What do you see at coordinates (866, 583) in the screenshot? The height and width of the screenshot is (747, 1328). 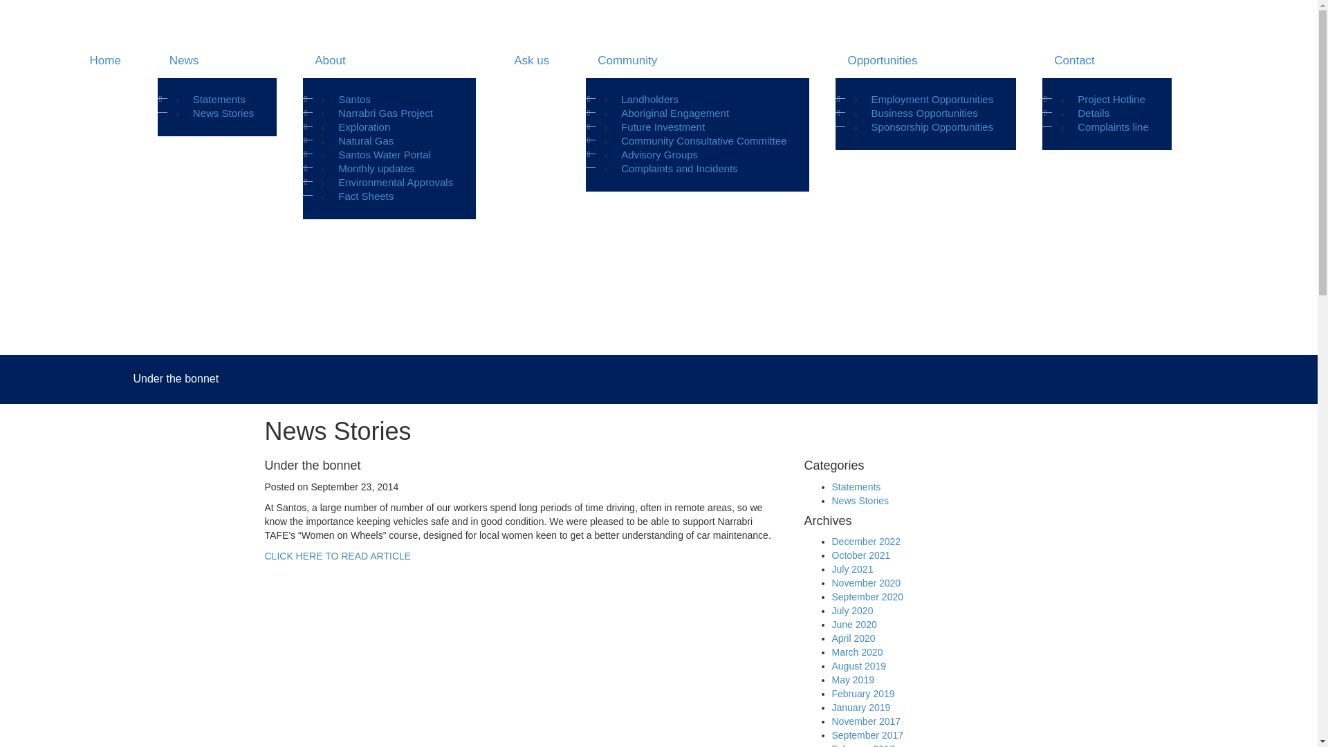 I see `November 2020` at bounding box center [866, 583].